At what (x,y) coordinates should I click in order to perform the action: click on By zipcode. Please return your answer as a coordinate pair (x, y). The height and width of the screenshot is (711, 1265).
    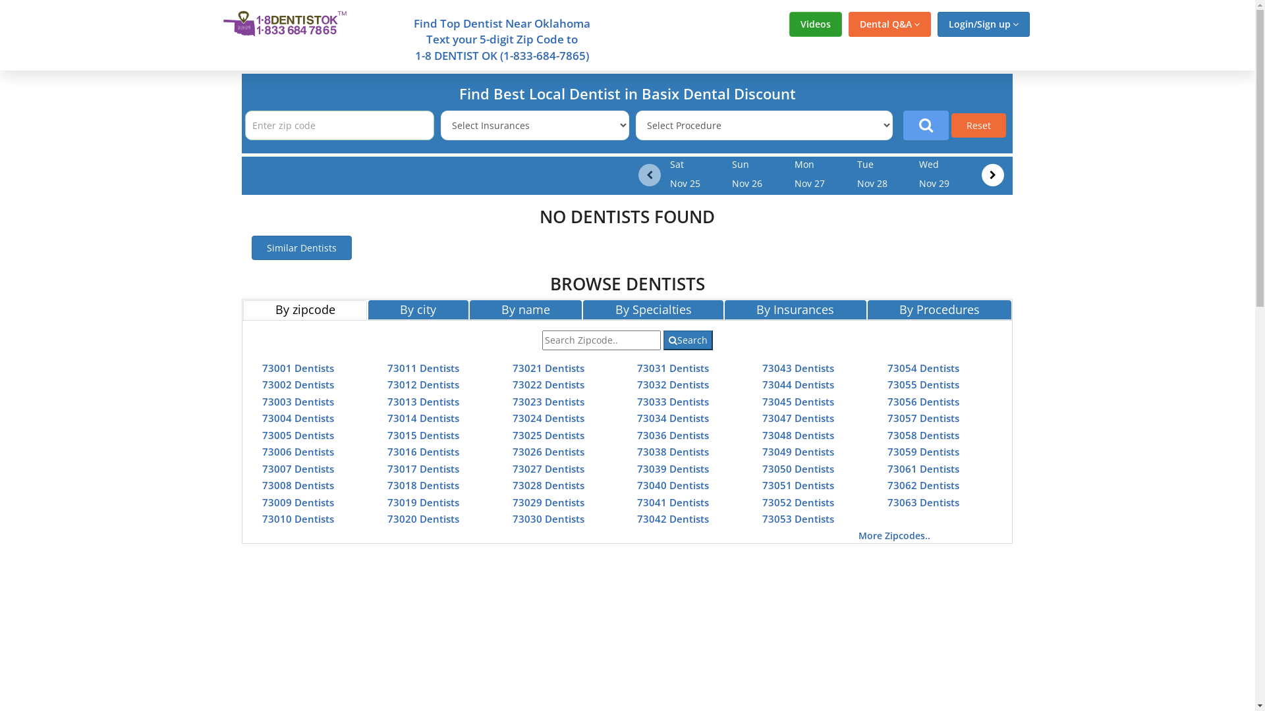
    Looking at the image, I should click on (305, 310).